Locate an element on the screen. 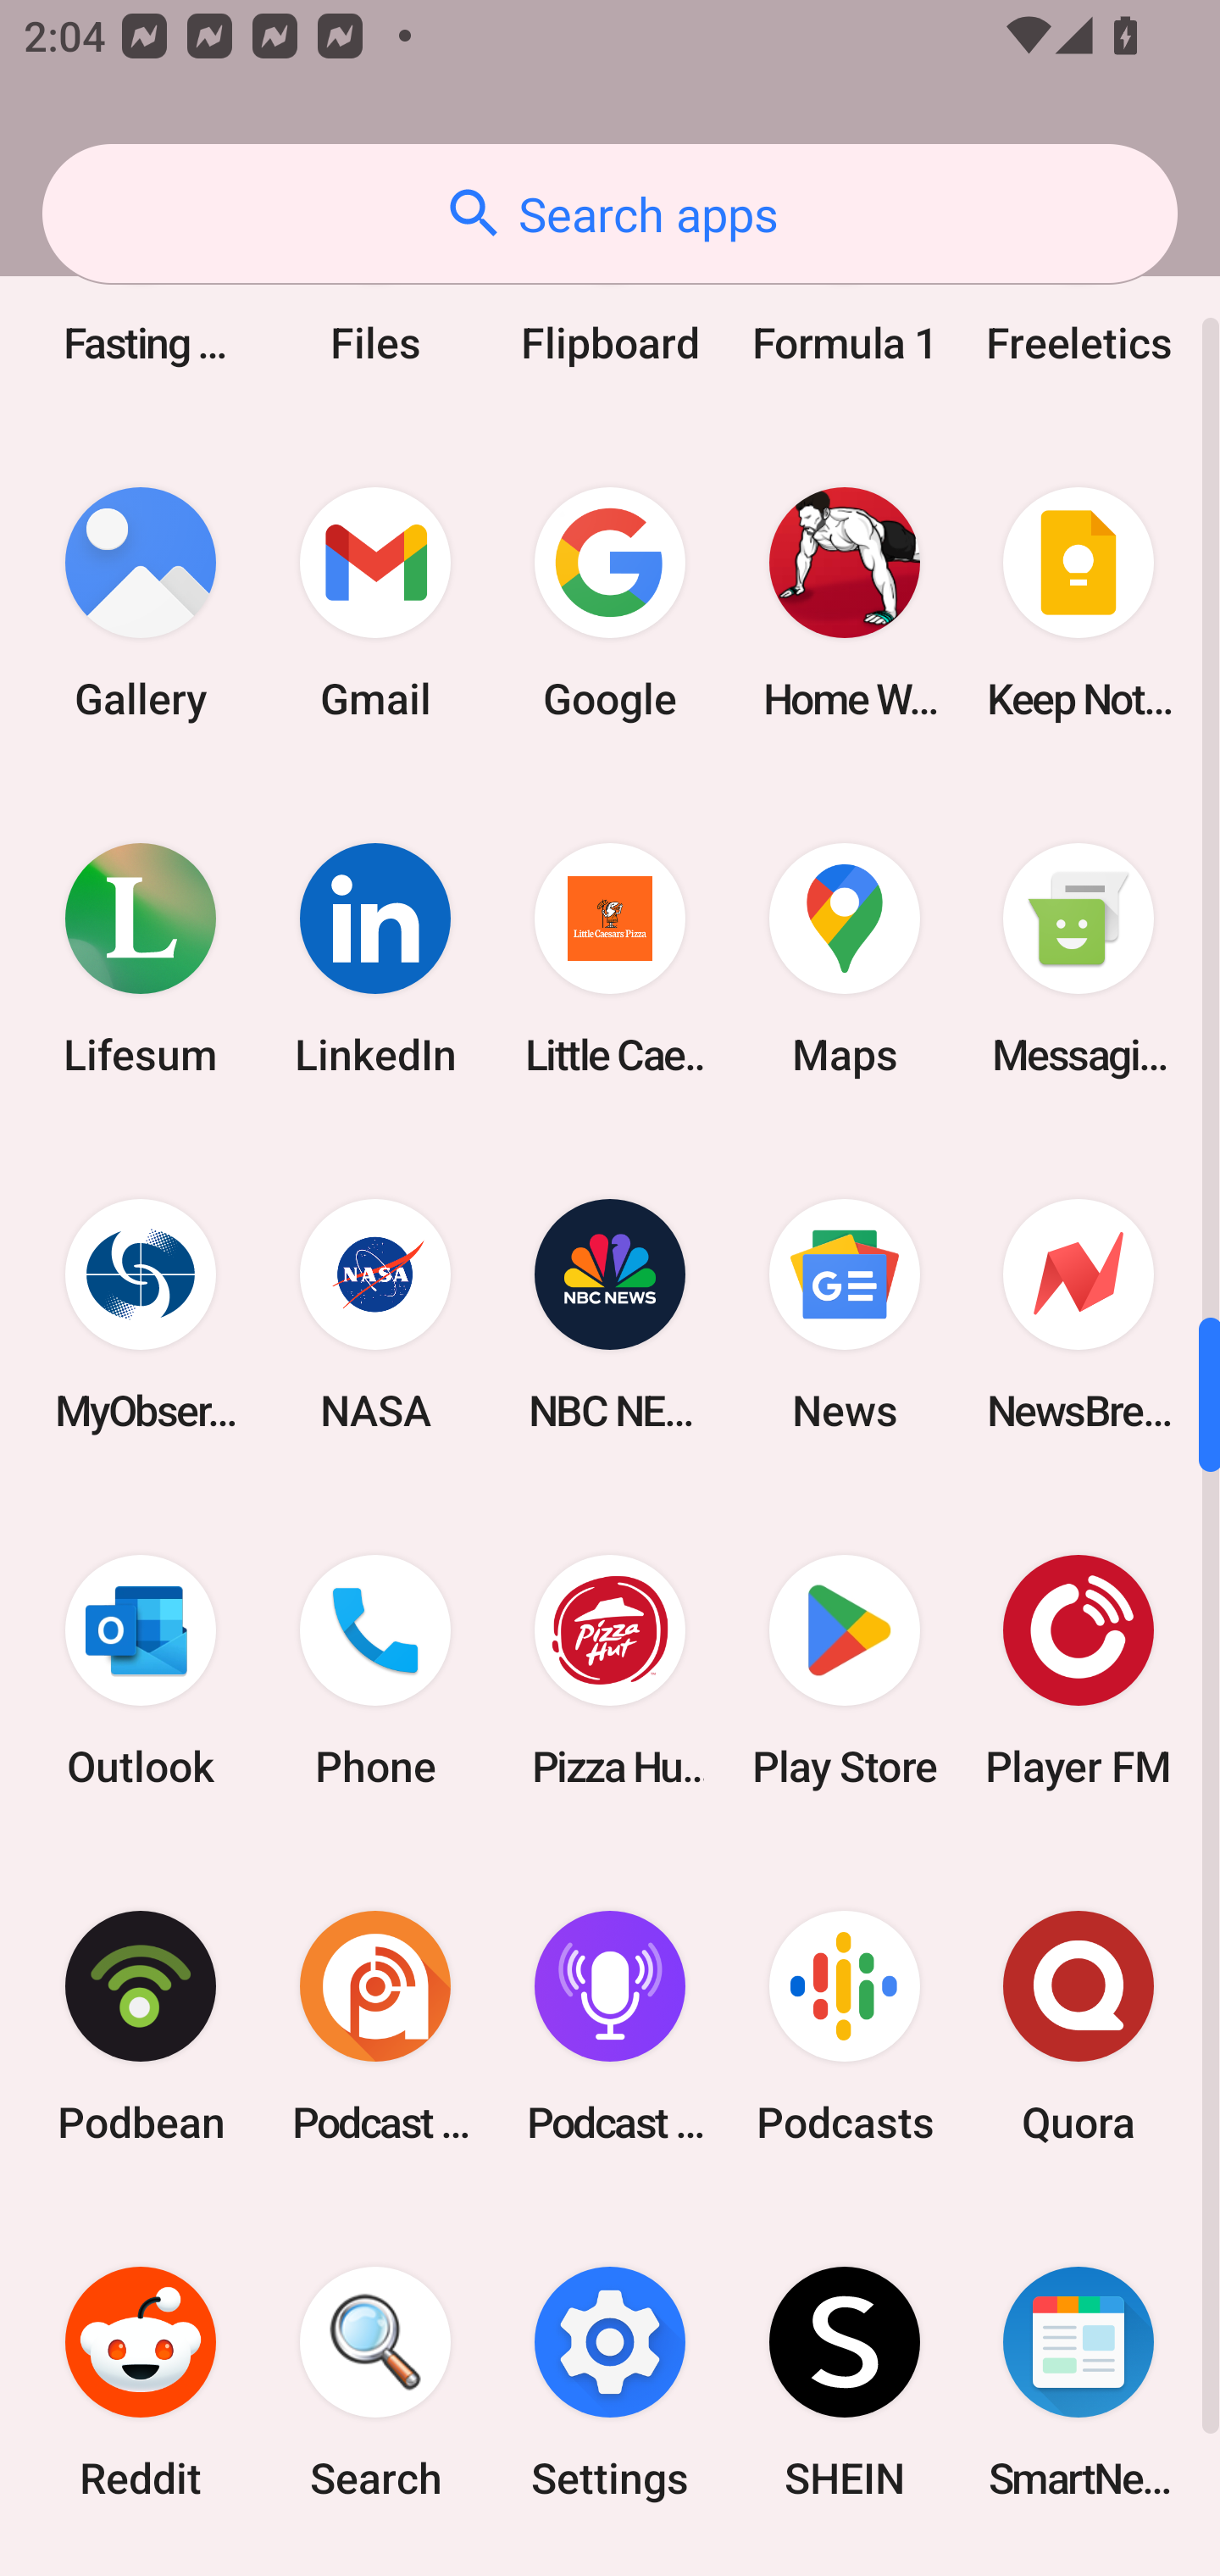 The image size is (1220, 2576). Podcast Addict is located at coordinates (375, 2027).